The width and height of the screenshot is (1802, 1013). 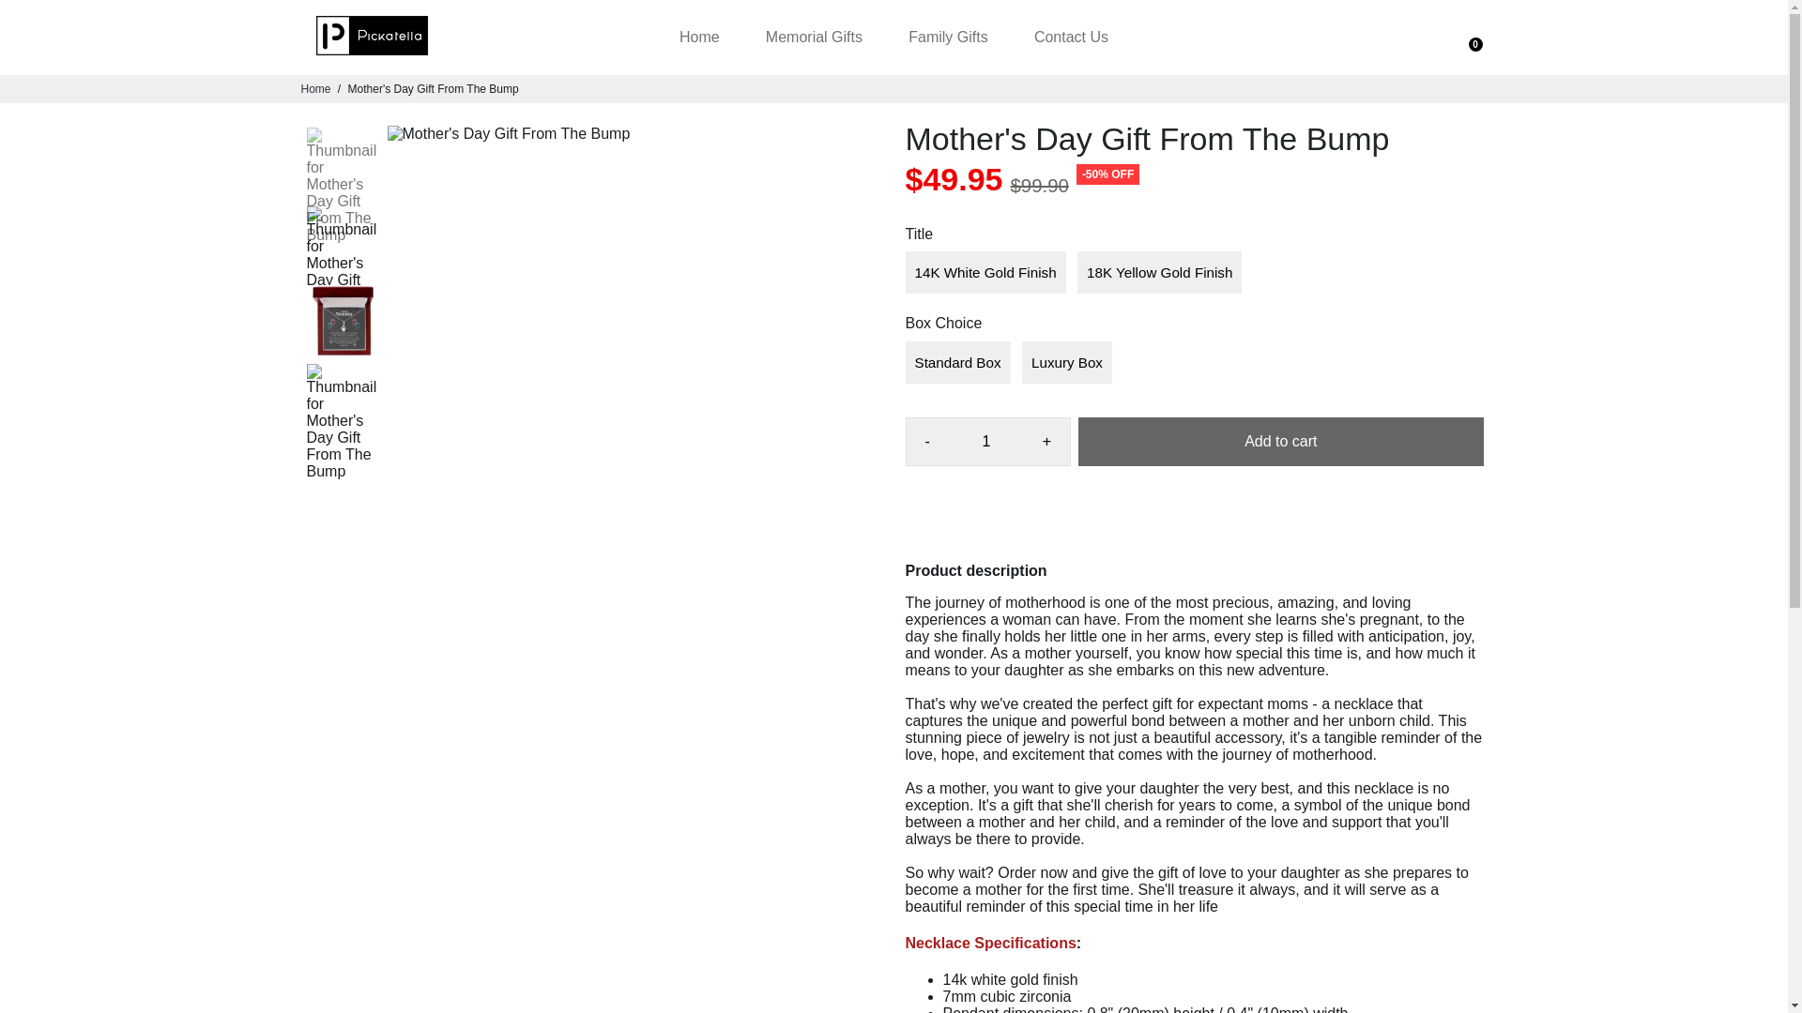 What do you see at coordinates (927, 441) in the screenshot?
I see `-` at bounding box center [927, 441].